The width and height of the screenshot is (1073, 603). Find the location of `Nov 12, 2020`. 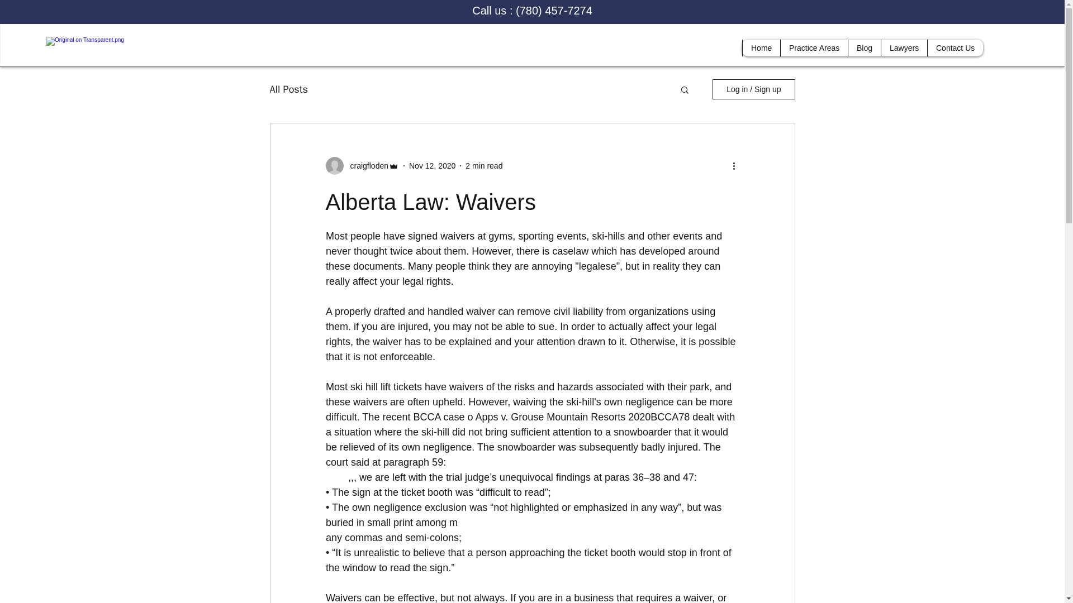

Nov 12, 2020 is located at coordinates (431, 165).